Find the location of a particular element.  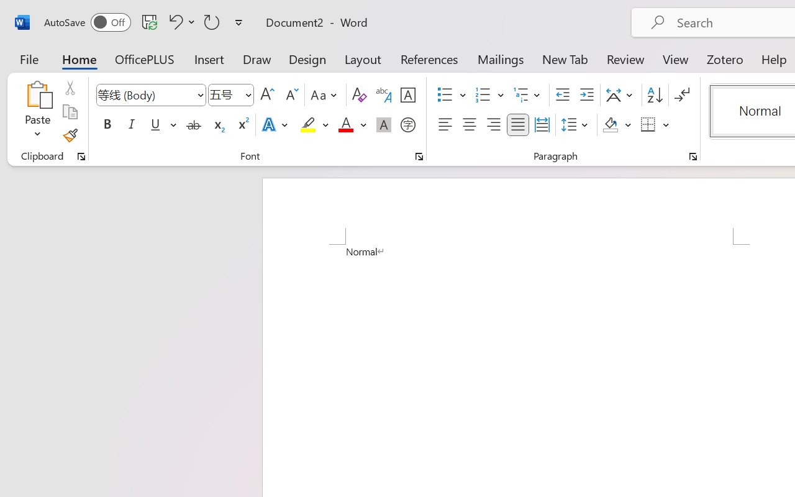

Font Color is located at coordinates (352, 125).